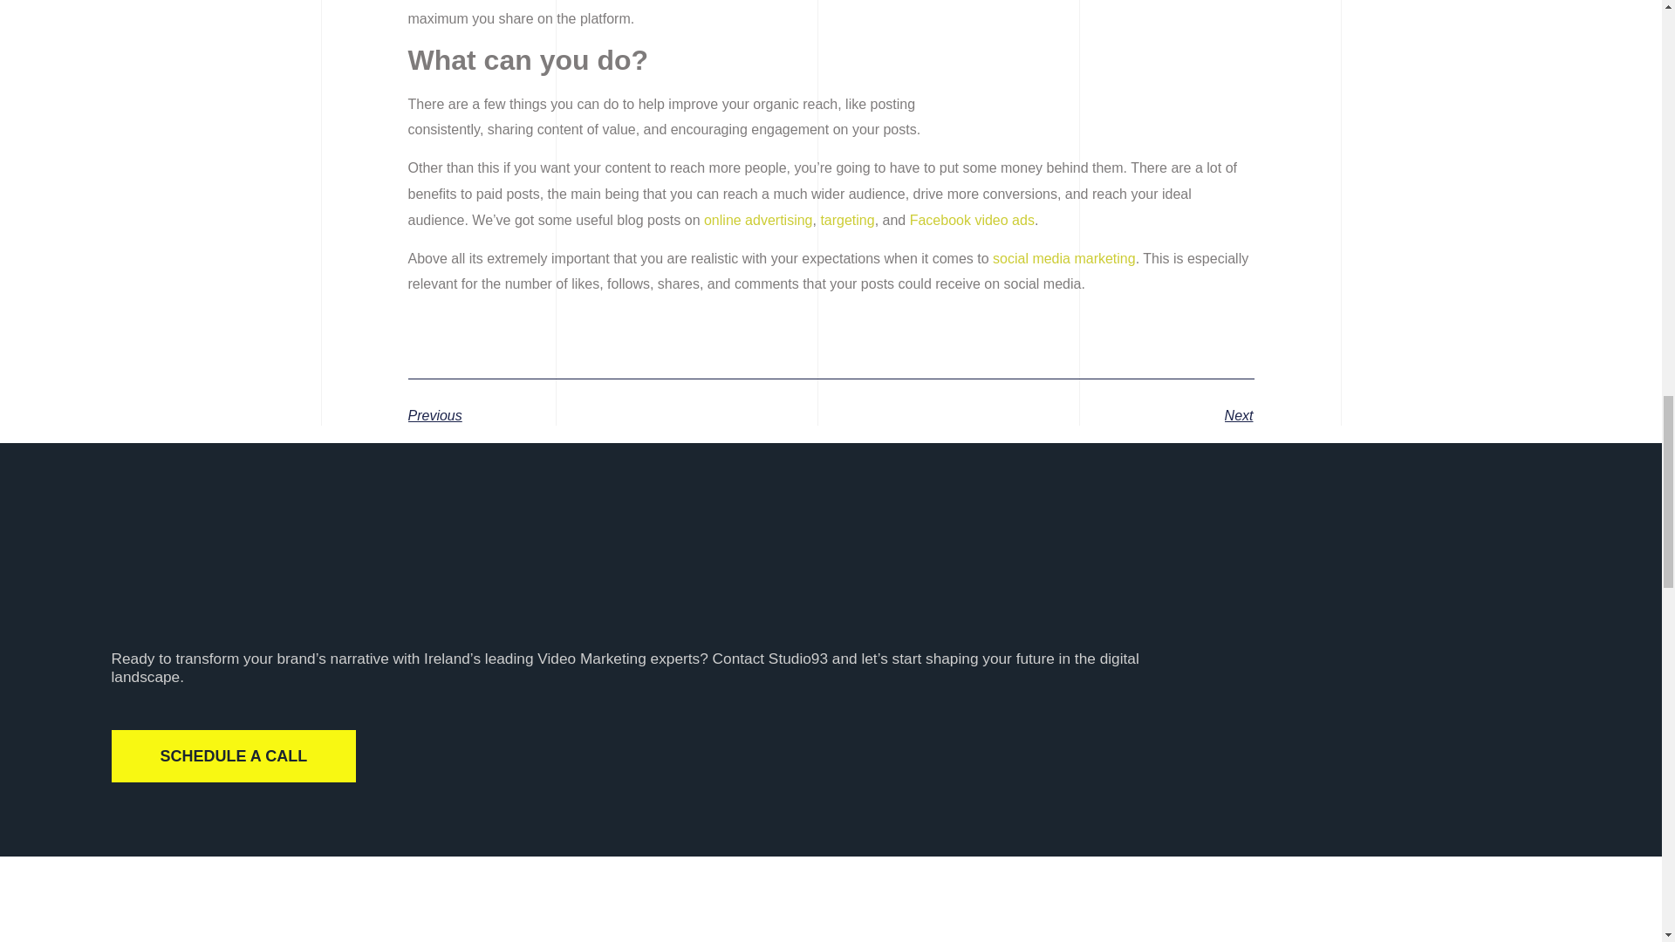 Image resolution: width=1675 pixels, height=942 pixels. What do you see at coordinates (1042, 415) in the screenshot?
I see `Next` at bounding box center [1042, 415].